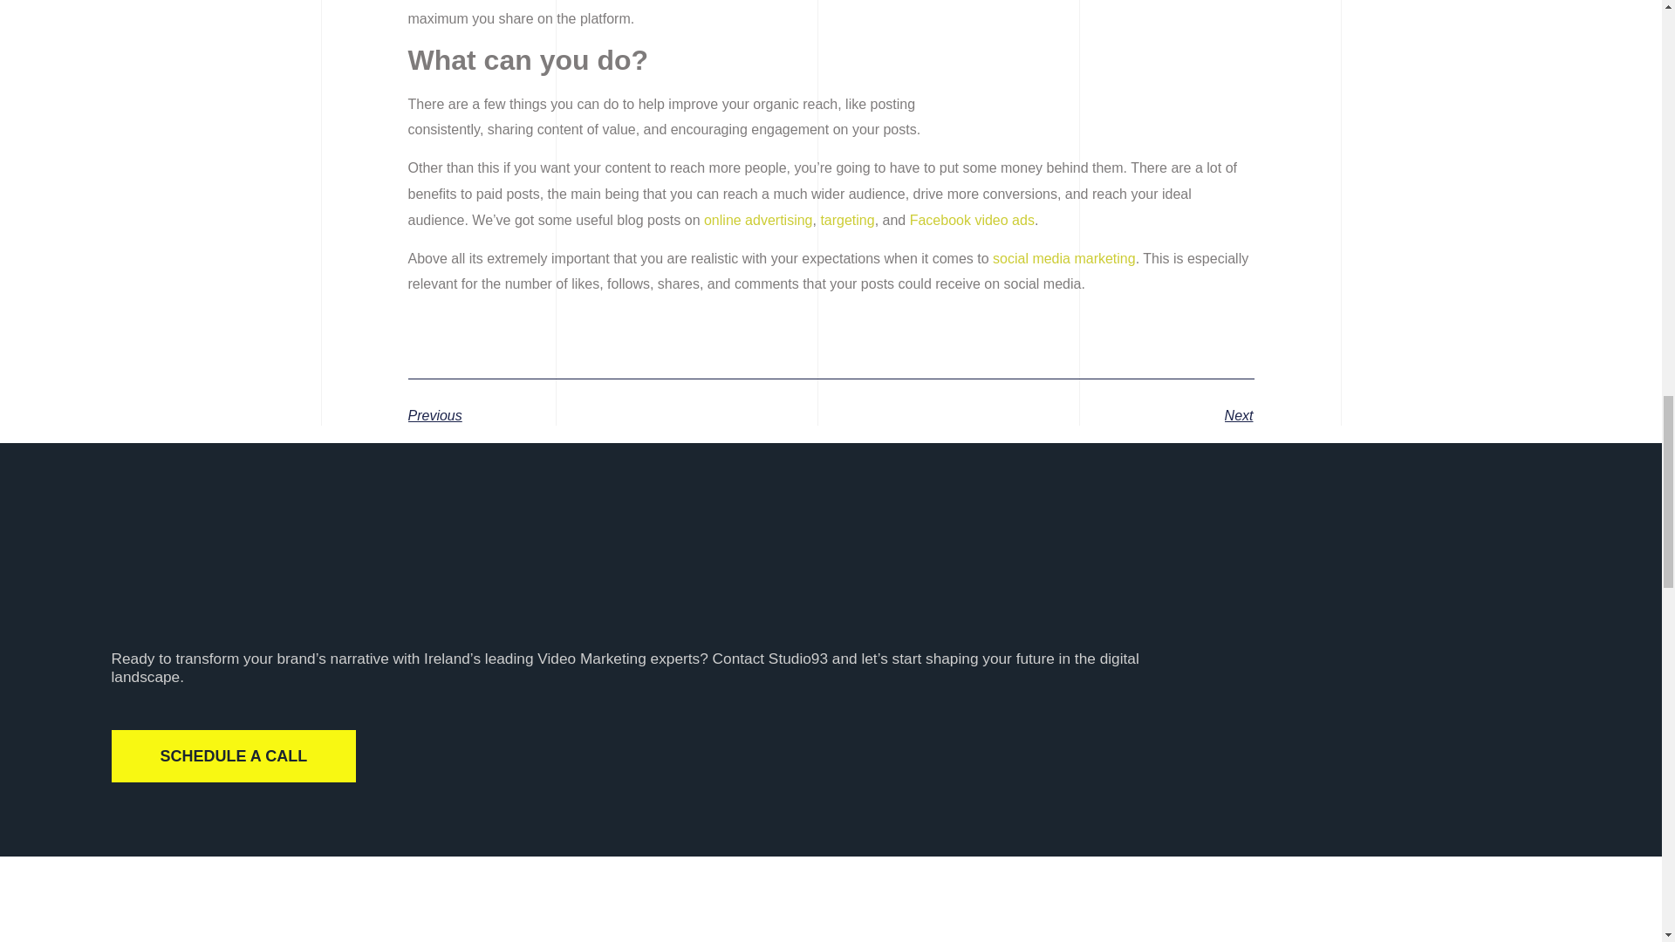 Image resolution: width=1675 pixels, height=942 pixels. What do you see at coordinates (1042, 415) in the screenshot?
I see `Next` at bounding box center [1042, 415].